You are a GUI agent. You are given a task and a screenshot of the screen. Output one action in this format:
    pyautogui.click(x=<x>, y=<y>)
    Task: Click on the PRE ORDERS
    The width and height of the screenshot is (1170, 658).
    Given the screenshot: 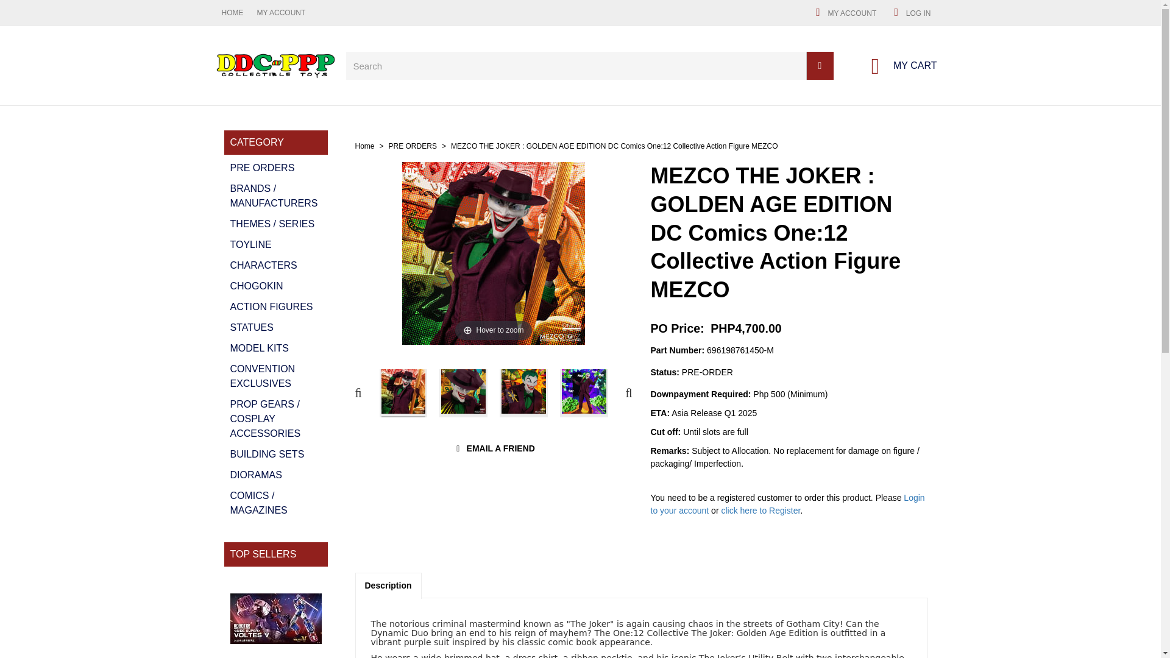 What is the action you would take?
    pyautogui.click(x=412, y=146)
    